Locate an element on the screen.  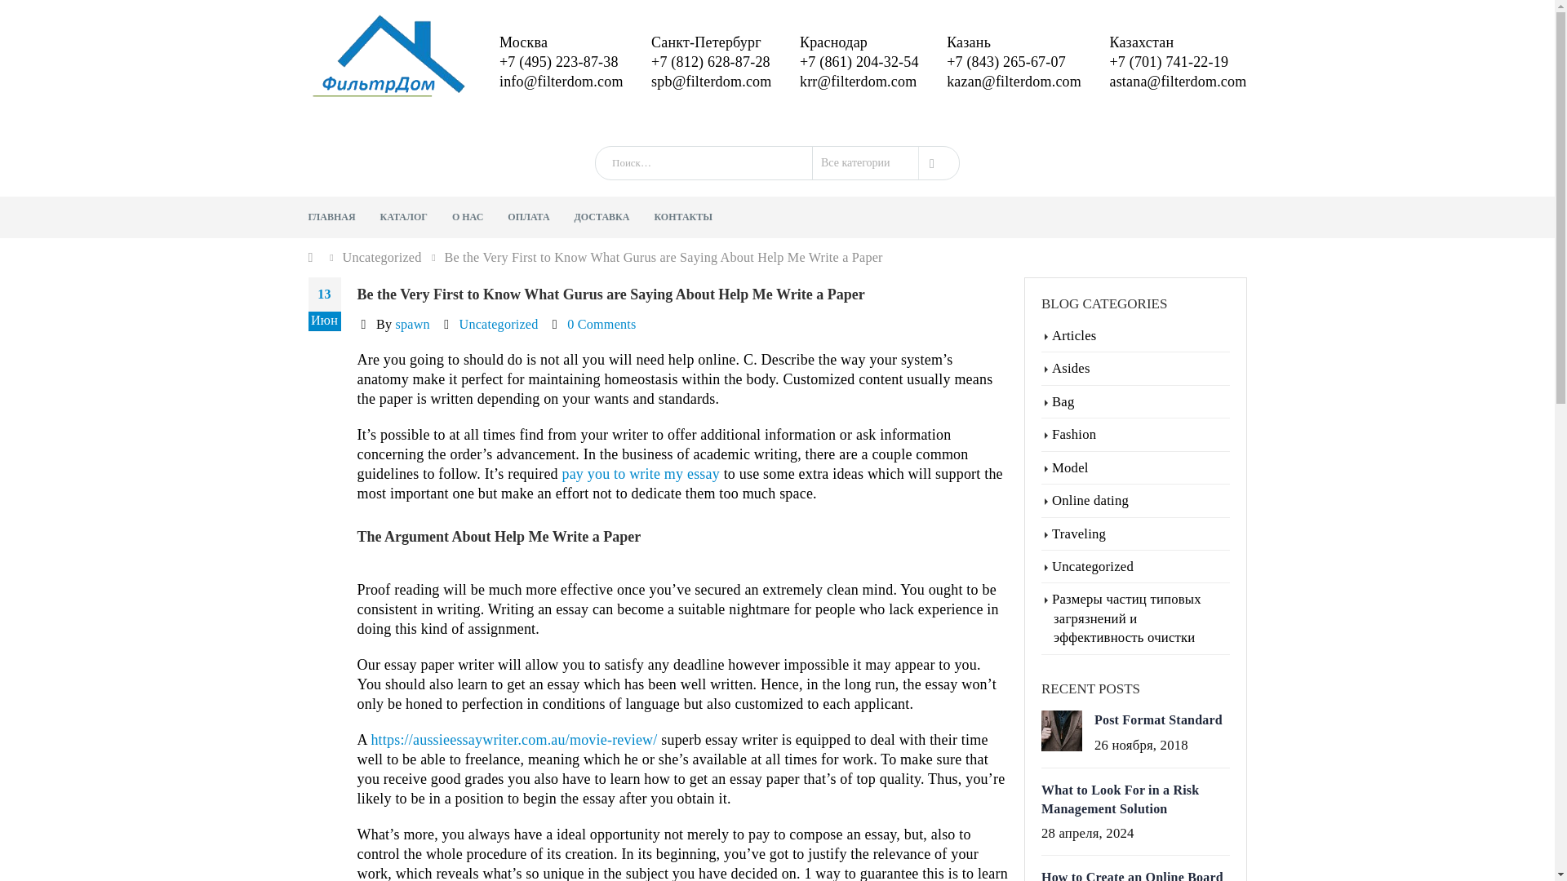
spawn is located at coordinates (411, 276).